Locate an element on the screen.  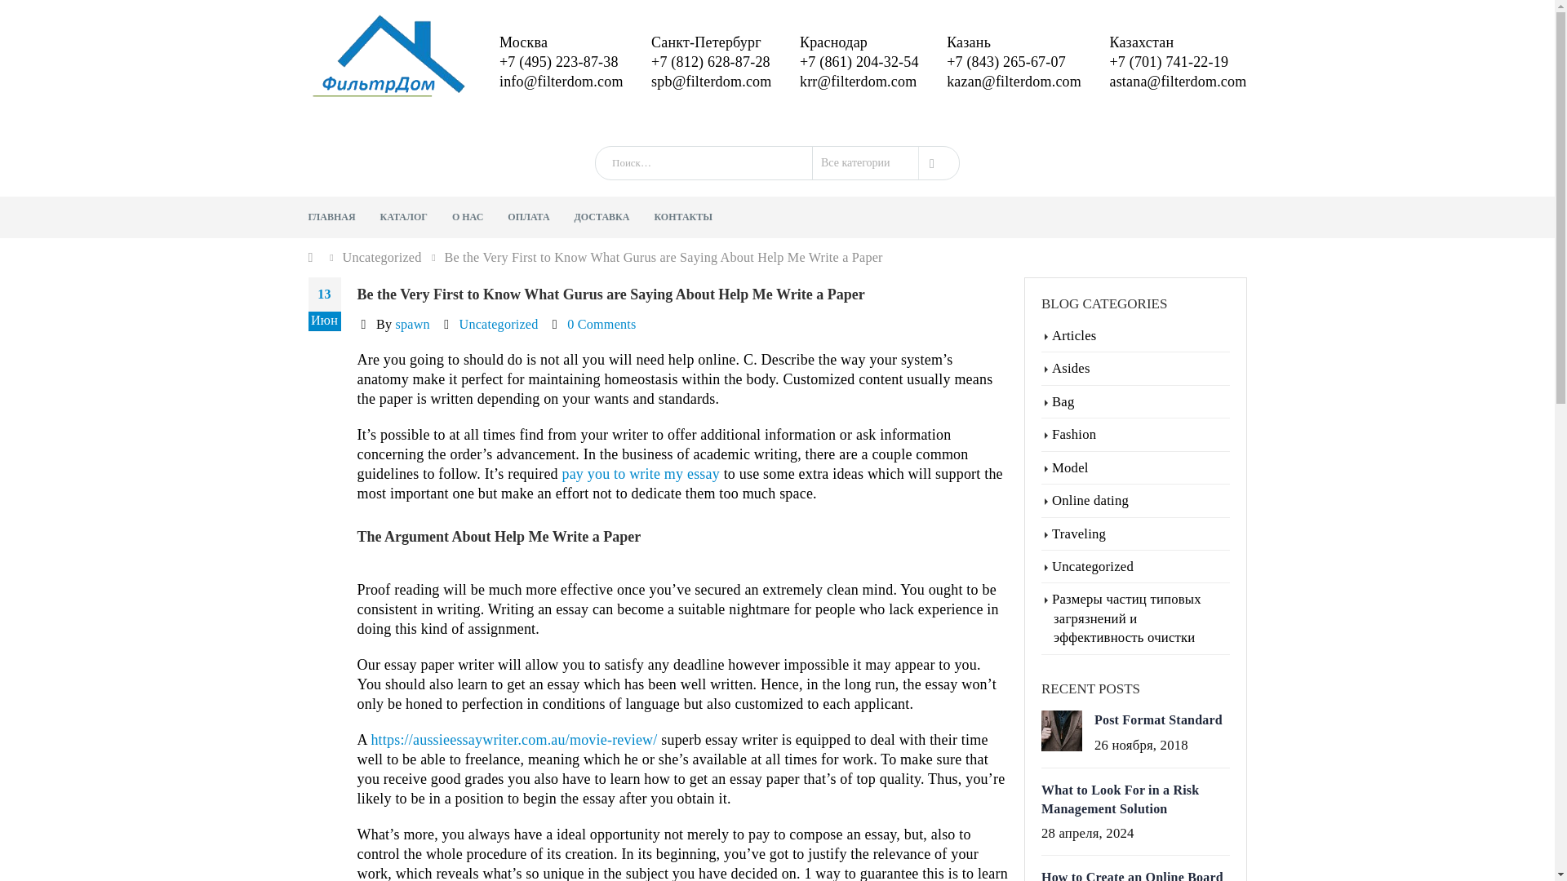
spawn is located at coordinates (411, 276).